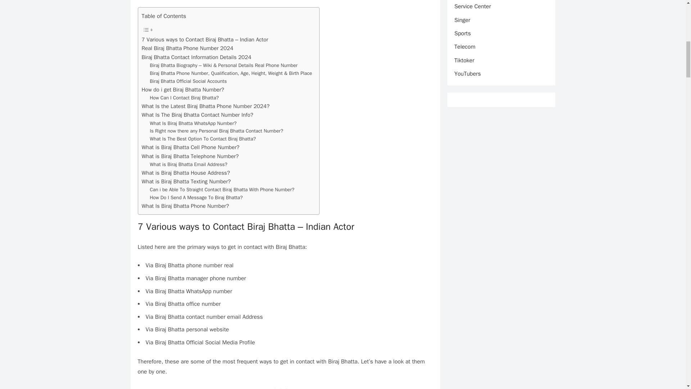 The image size is (691, 389). I want to click on What is Biraj Bhatta Cell Phone Number?, so click(191, 147).